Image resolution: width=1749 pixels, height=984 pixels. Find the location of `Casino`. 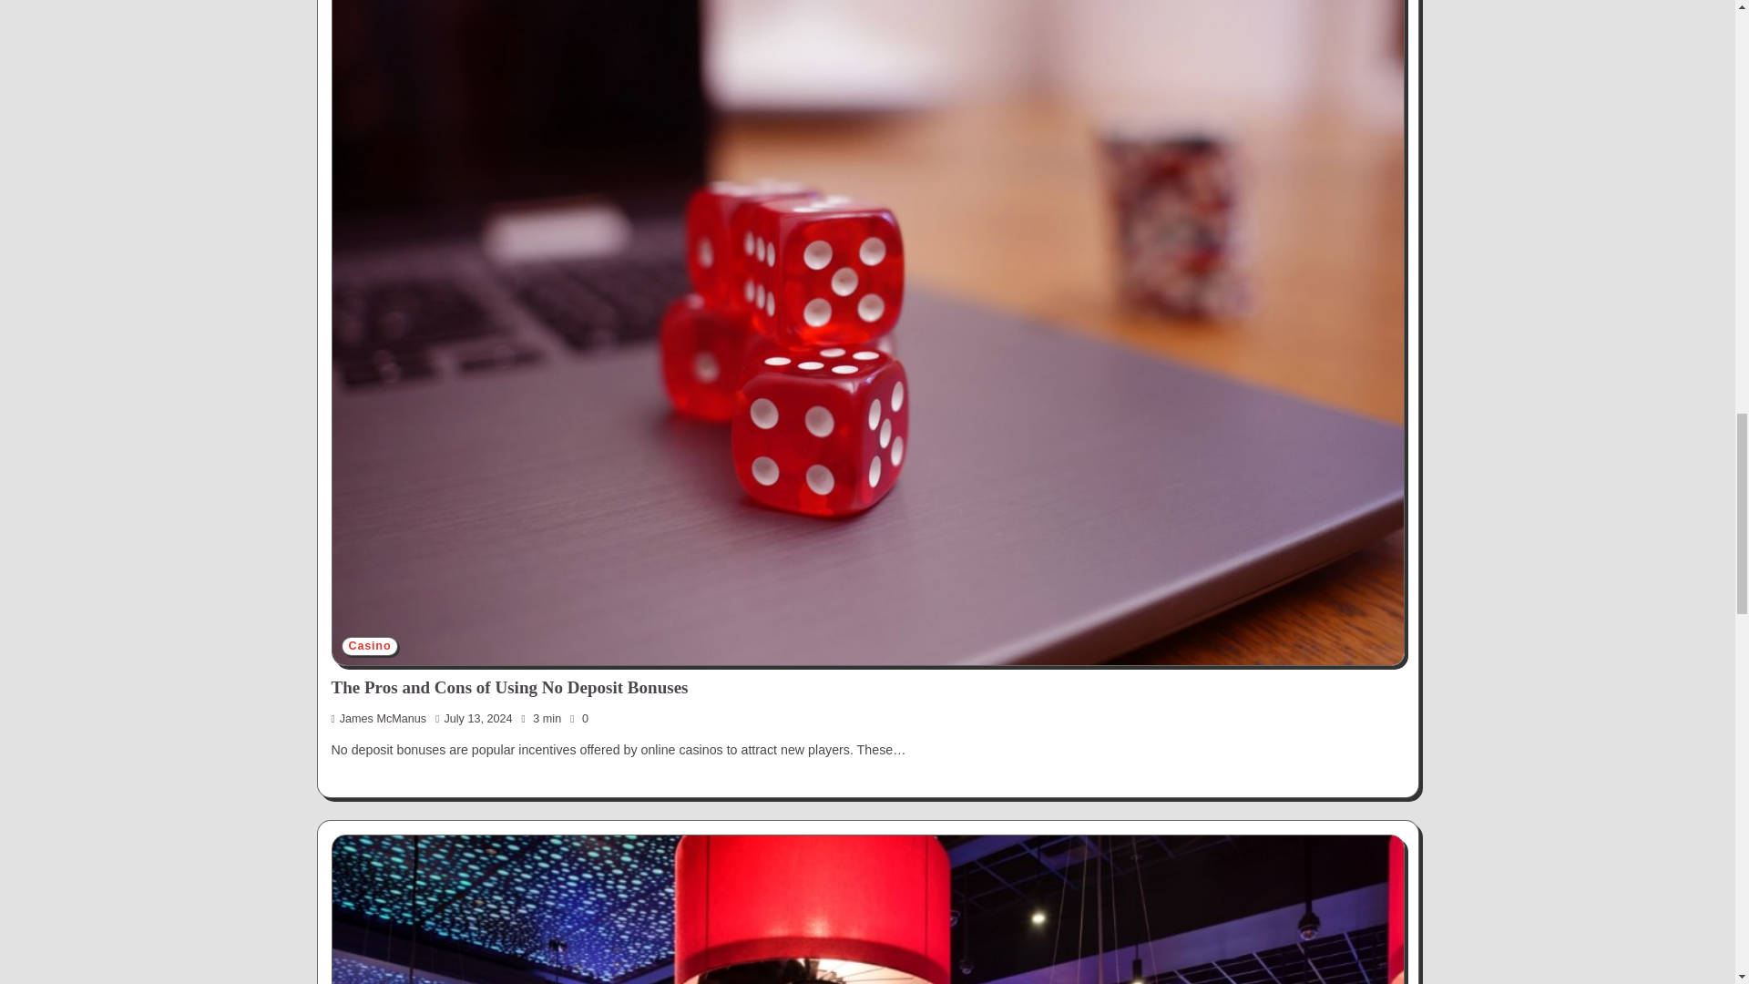

Casino is located at coordinates (370, 646).